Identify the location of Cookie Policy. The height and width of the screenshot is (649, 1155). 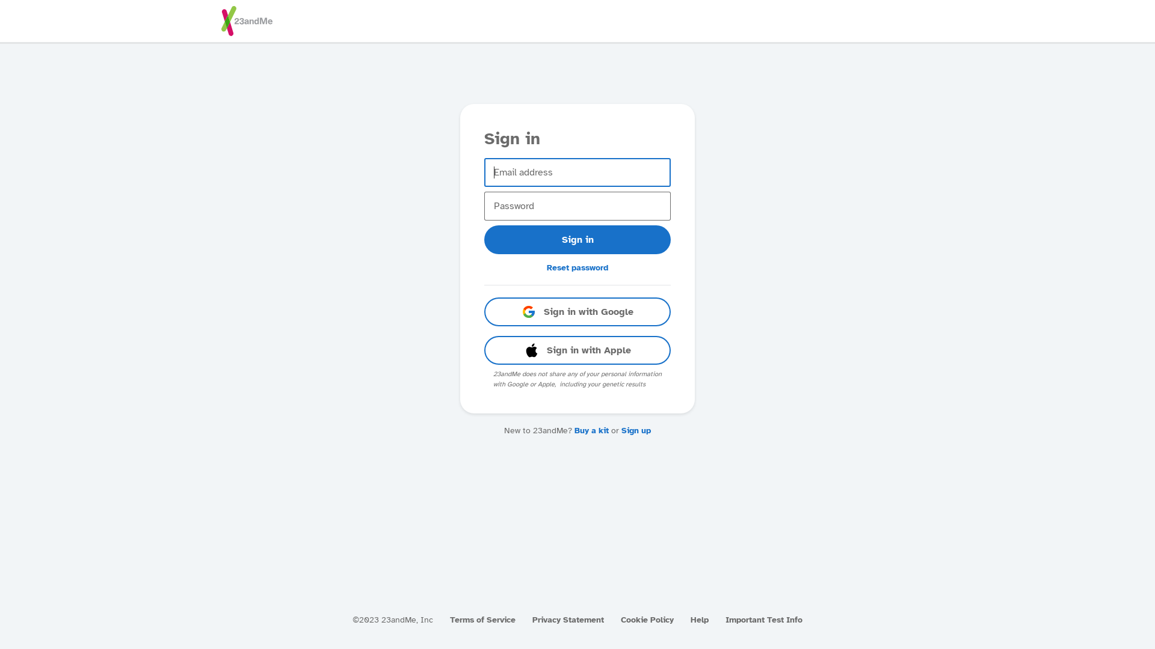
(647, 620).